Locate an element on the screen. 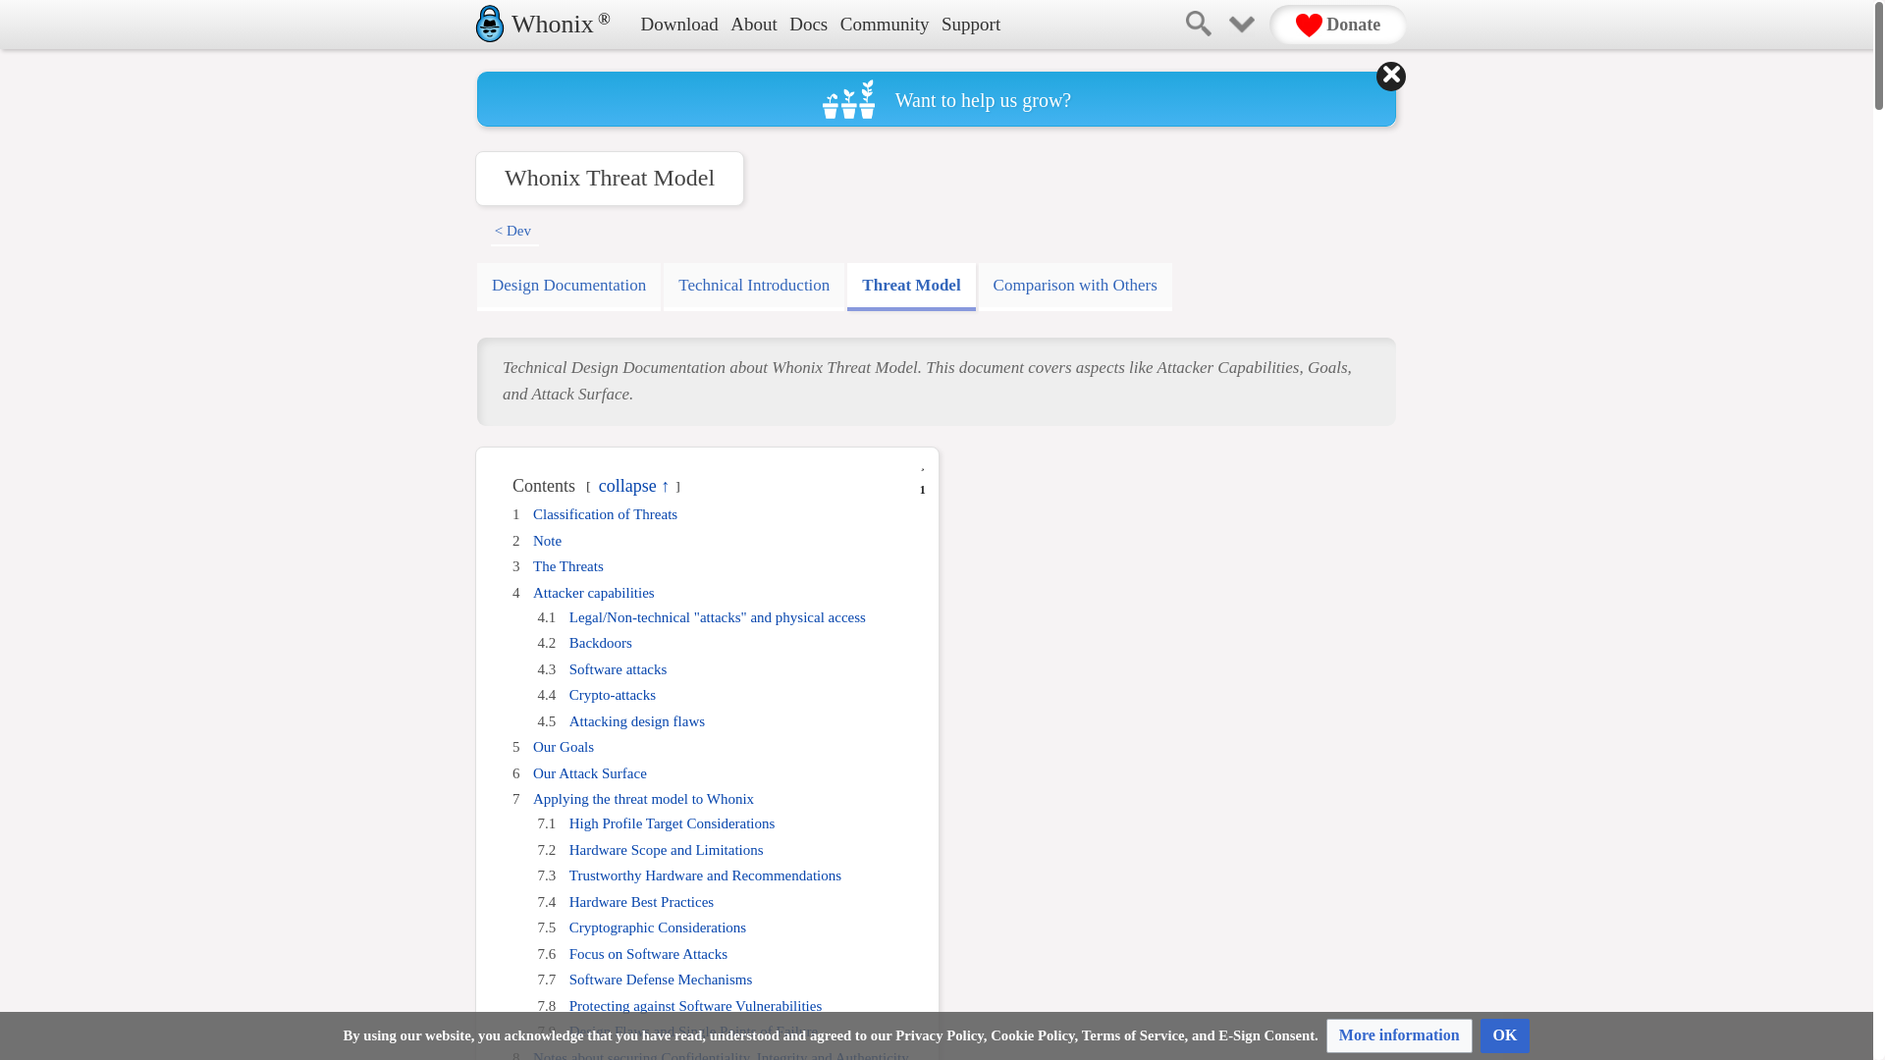 The image size is (1885, 1060). Docs is located at coordinates (803, 26).